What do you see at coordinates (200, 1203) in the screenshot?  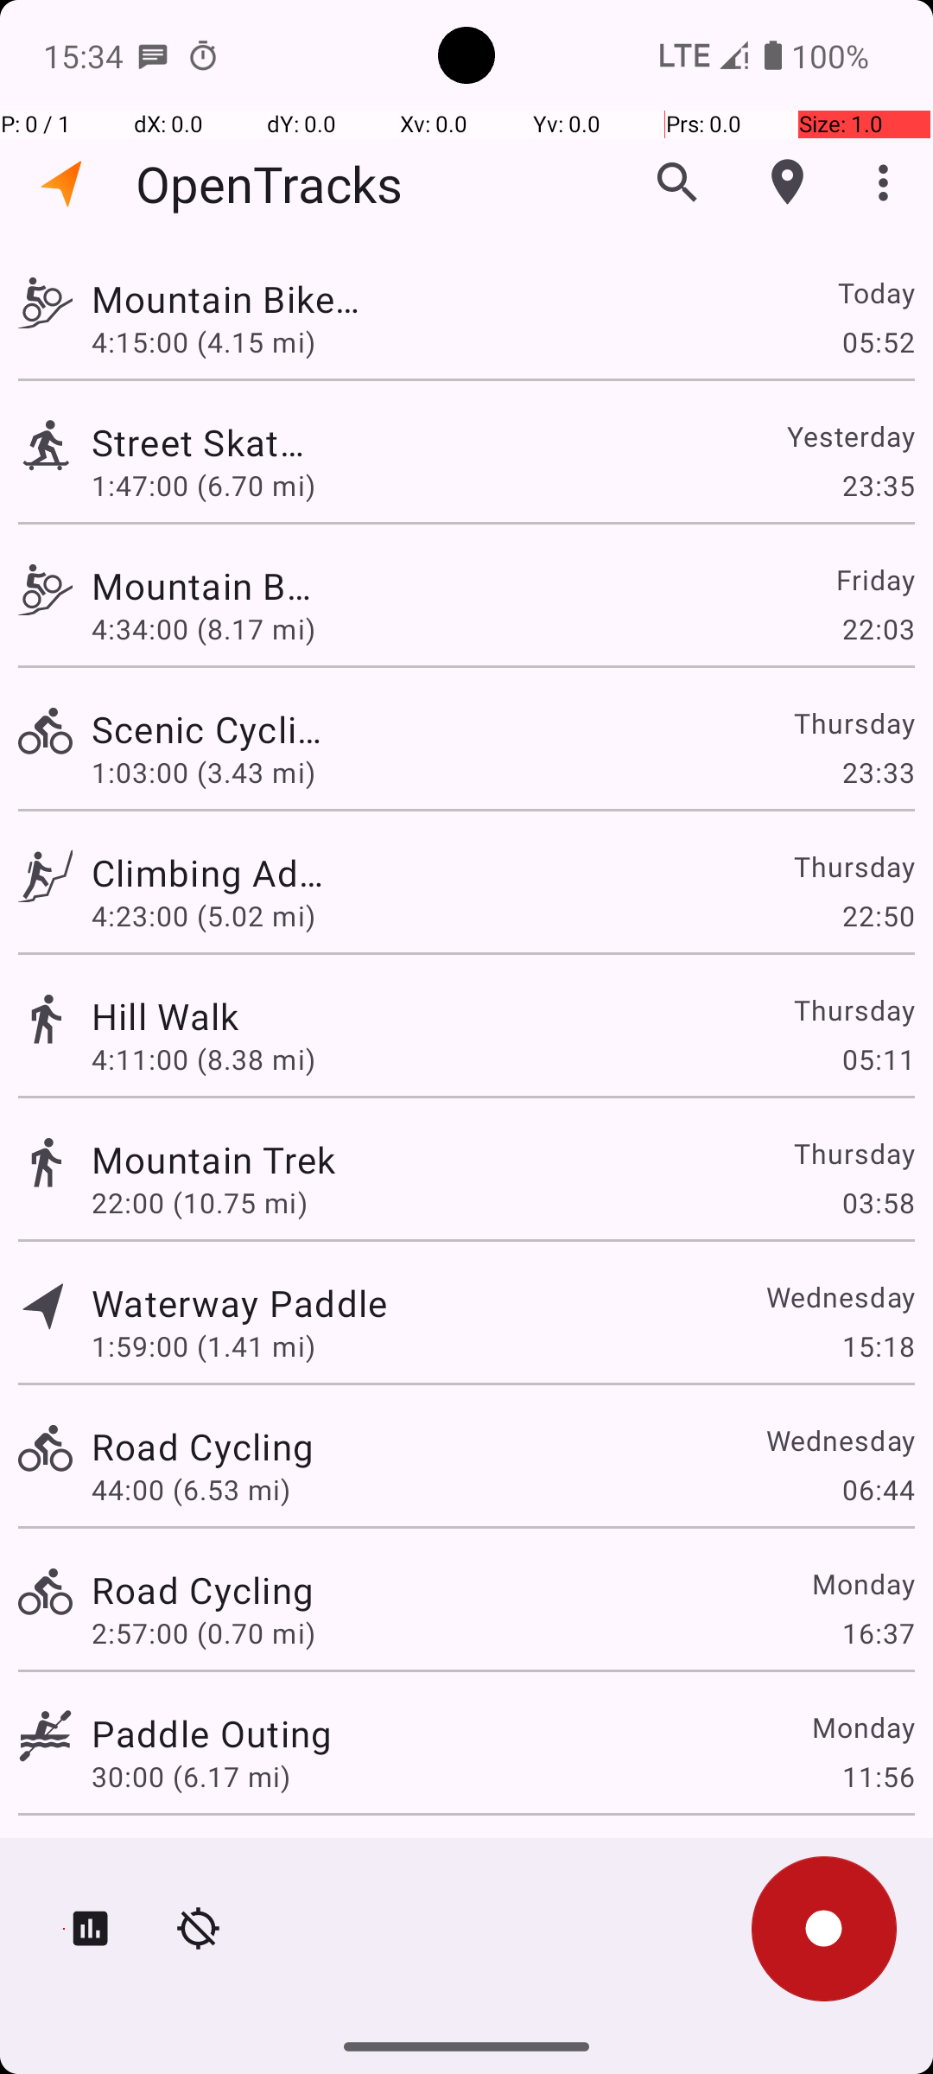 I see `22:00 (10.75 mi)` at bounding box center [200, 1203].